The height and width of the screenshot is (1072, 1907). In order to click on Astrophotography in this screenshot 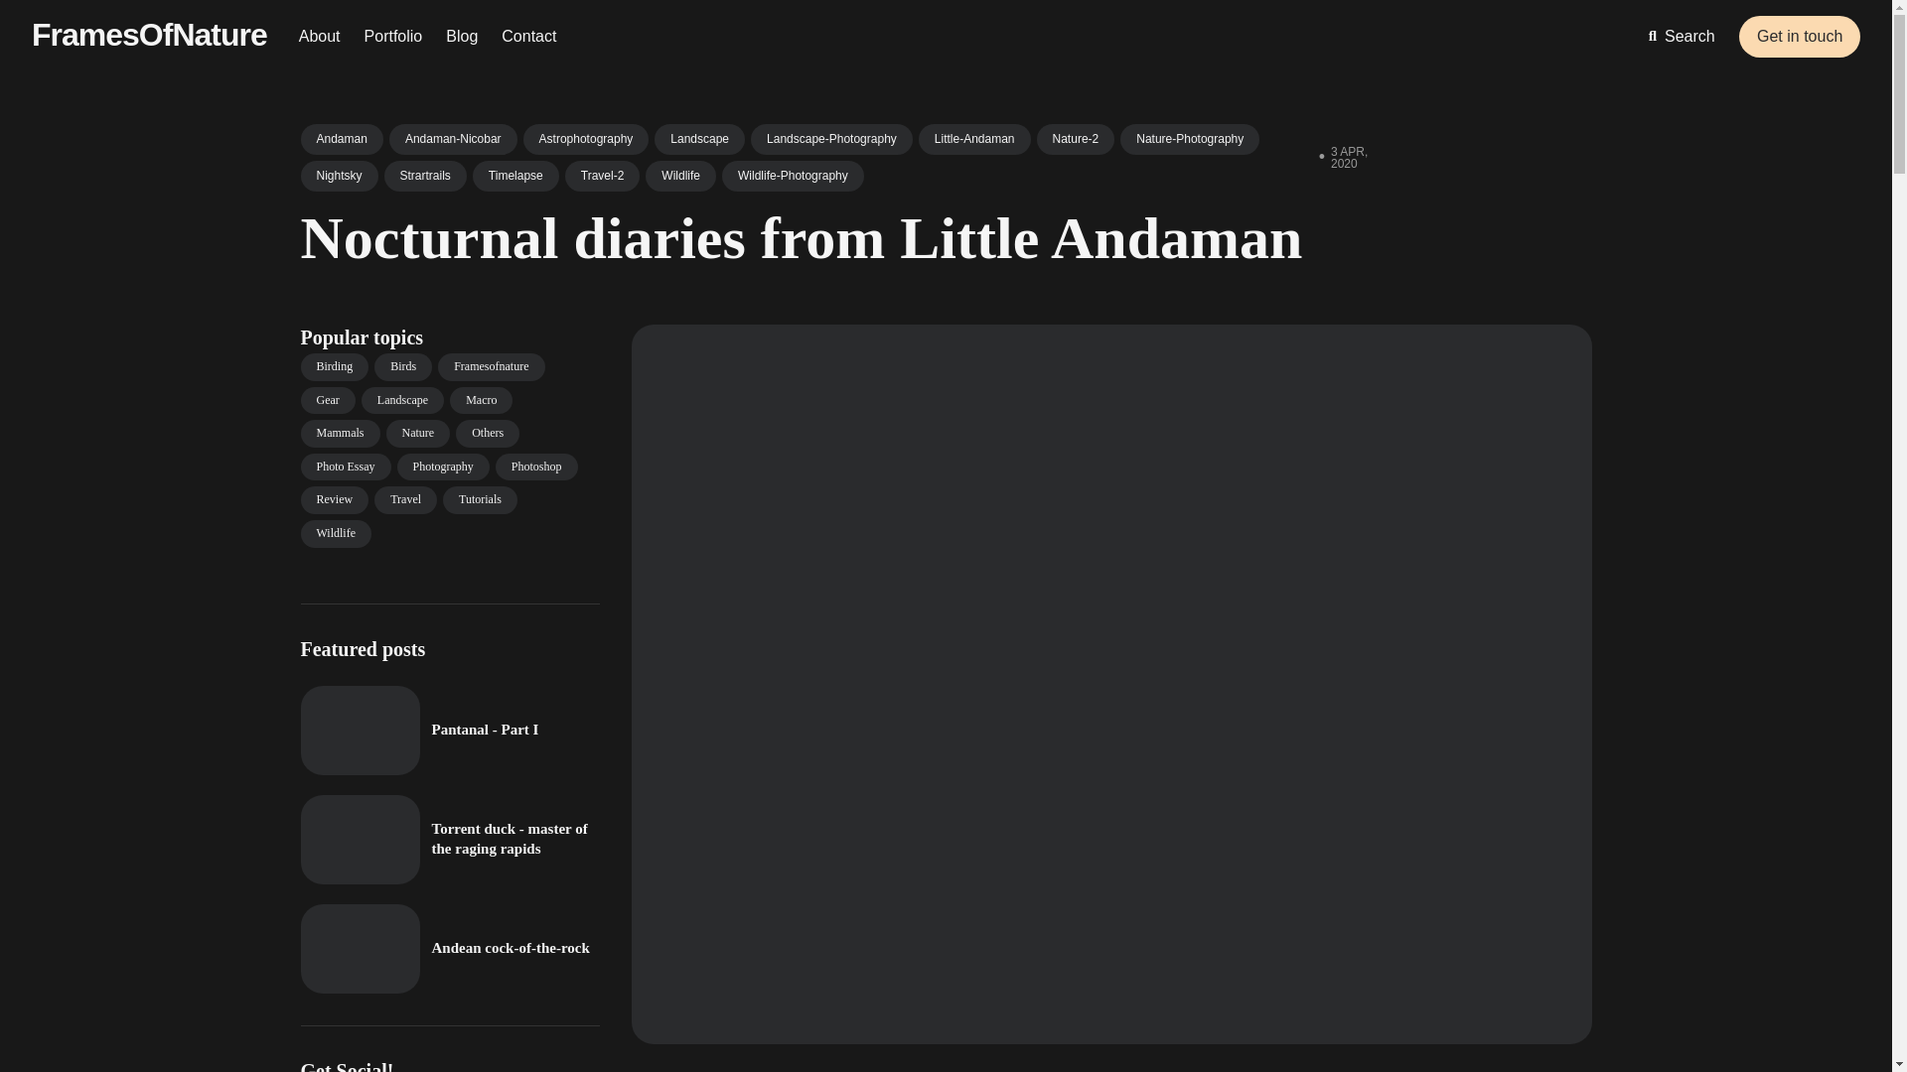, I will do `click(586, 139)`.